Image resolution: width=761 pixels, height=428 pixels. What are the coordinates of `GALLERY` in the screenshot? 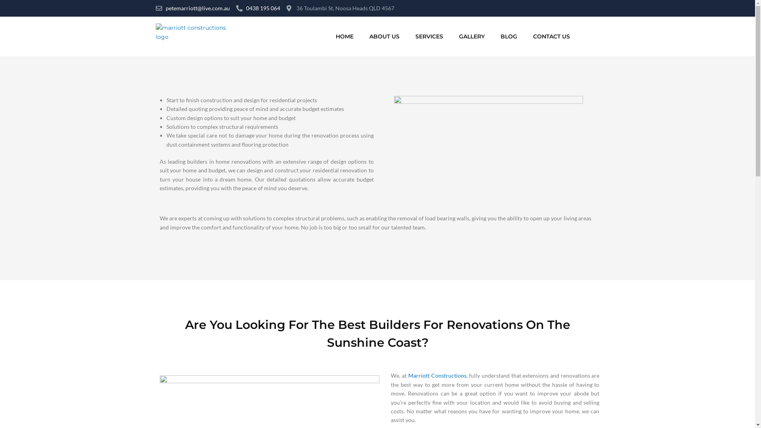 It's located at (472, 36).